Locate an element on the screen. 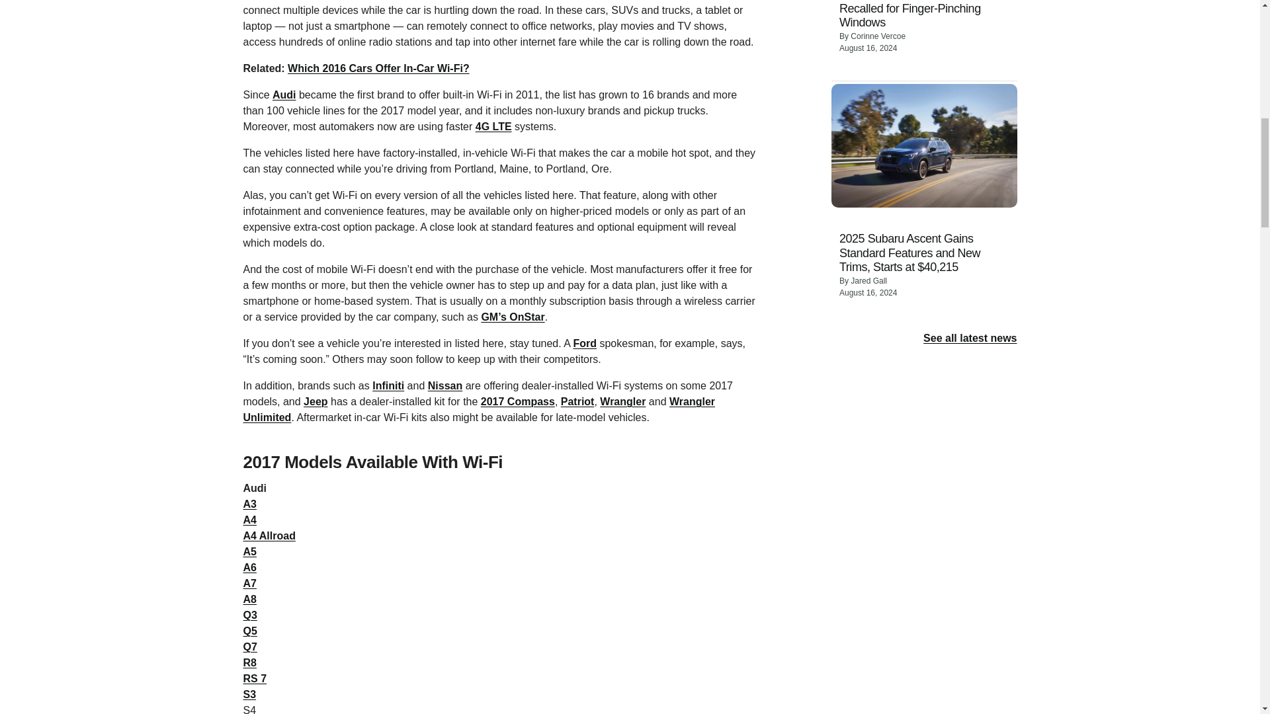 Image resolution: width=1270 pixels, height=714 pixels. Which 2016 Cars Offer In-Car Wi-Fi? is located at coordinates (378, 69).